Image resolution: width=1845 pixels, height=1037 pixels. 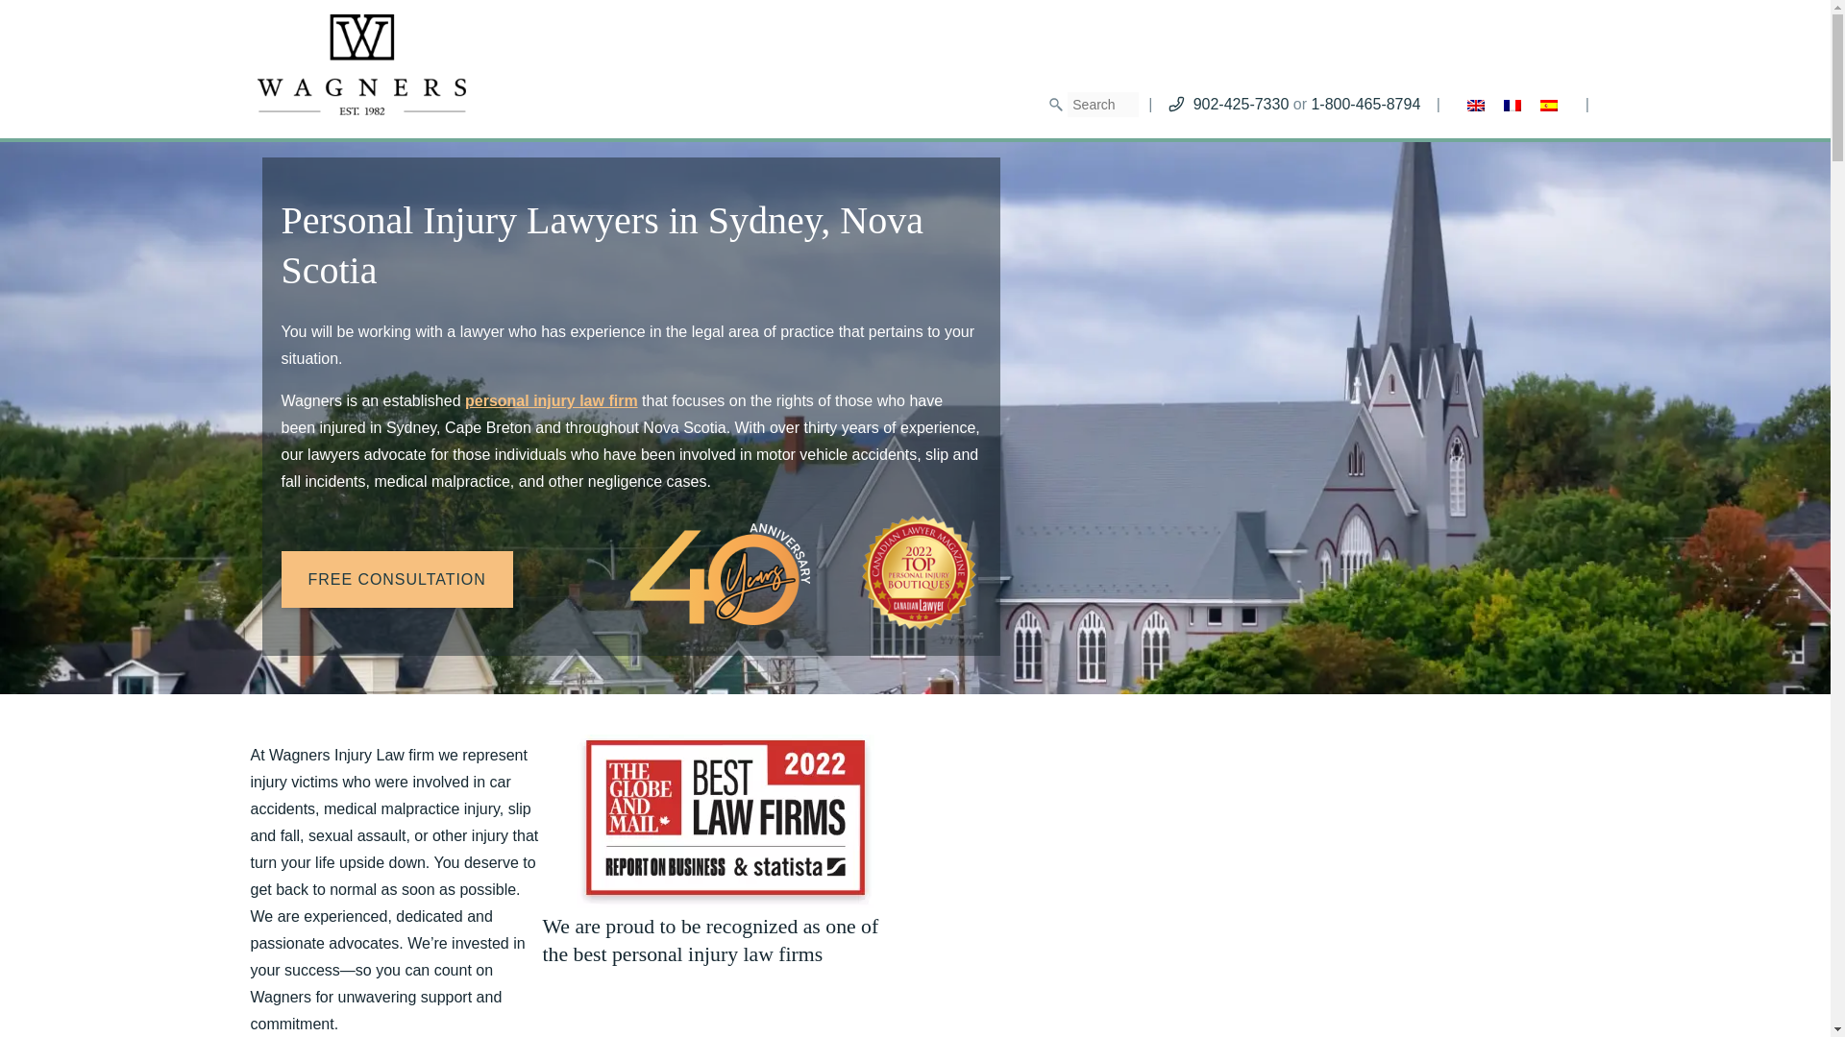 I want to click on personal injury law firm, so click(x=552, y=400).